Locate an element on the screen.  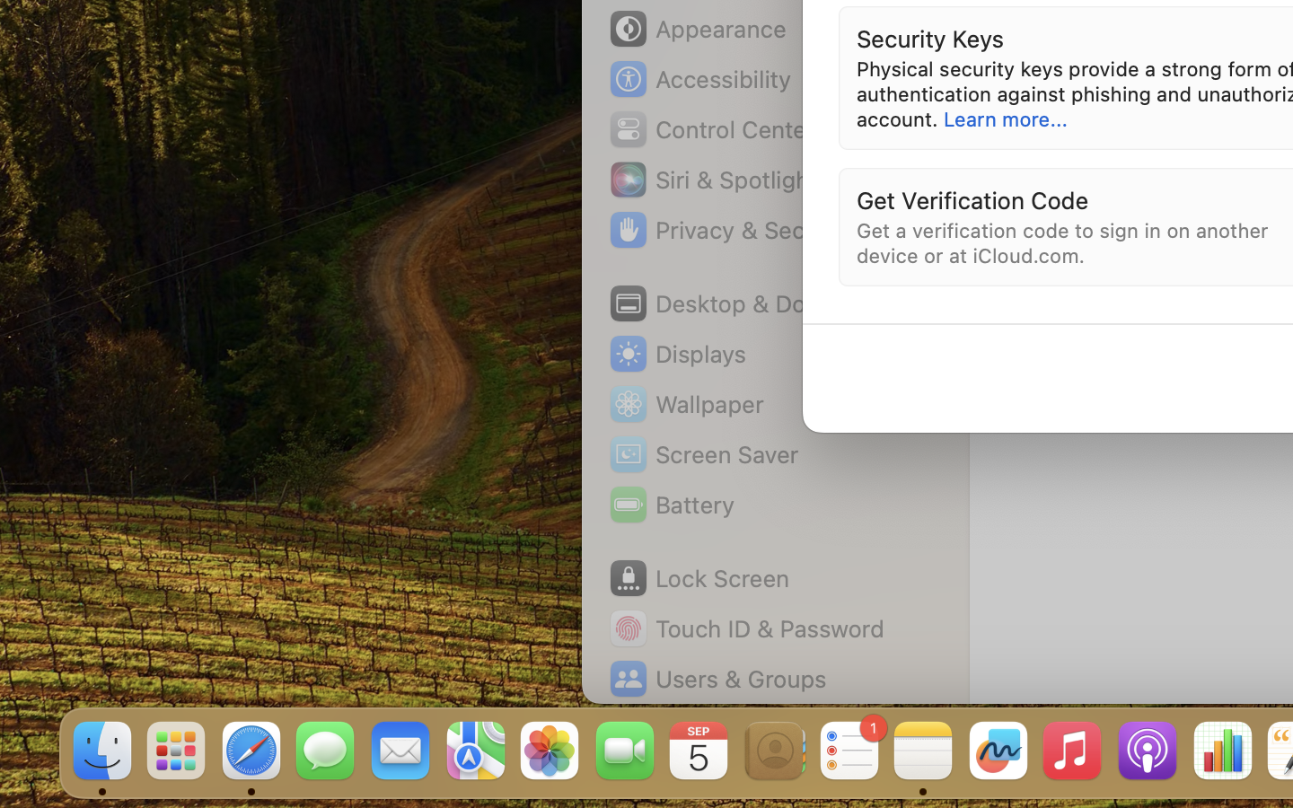
Users & Groups is located at coordinates (717, 679).